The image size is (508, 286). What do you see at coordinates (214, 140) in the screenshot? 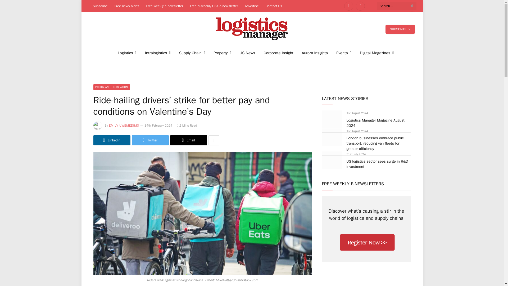
I see `Show More Social Sharing` at bounding box center [214, 140].